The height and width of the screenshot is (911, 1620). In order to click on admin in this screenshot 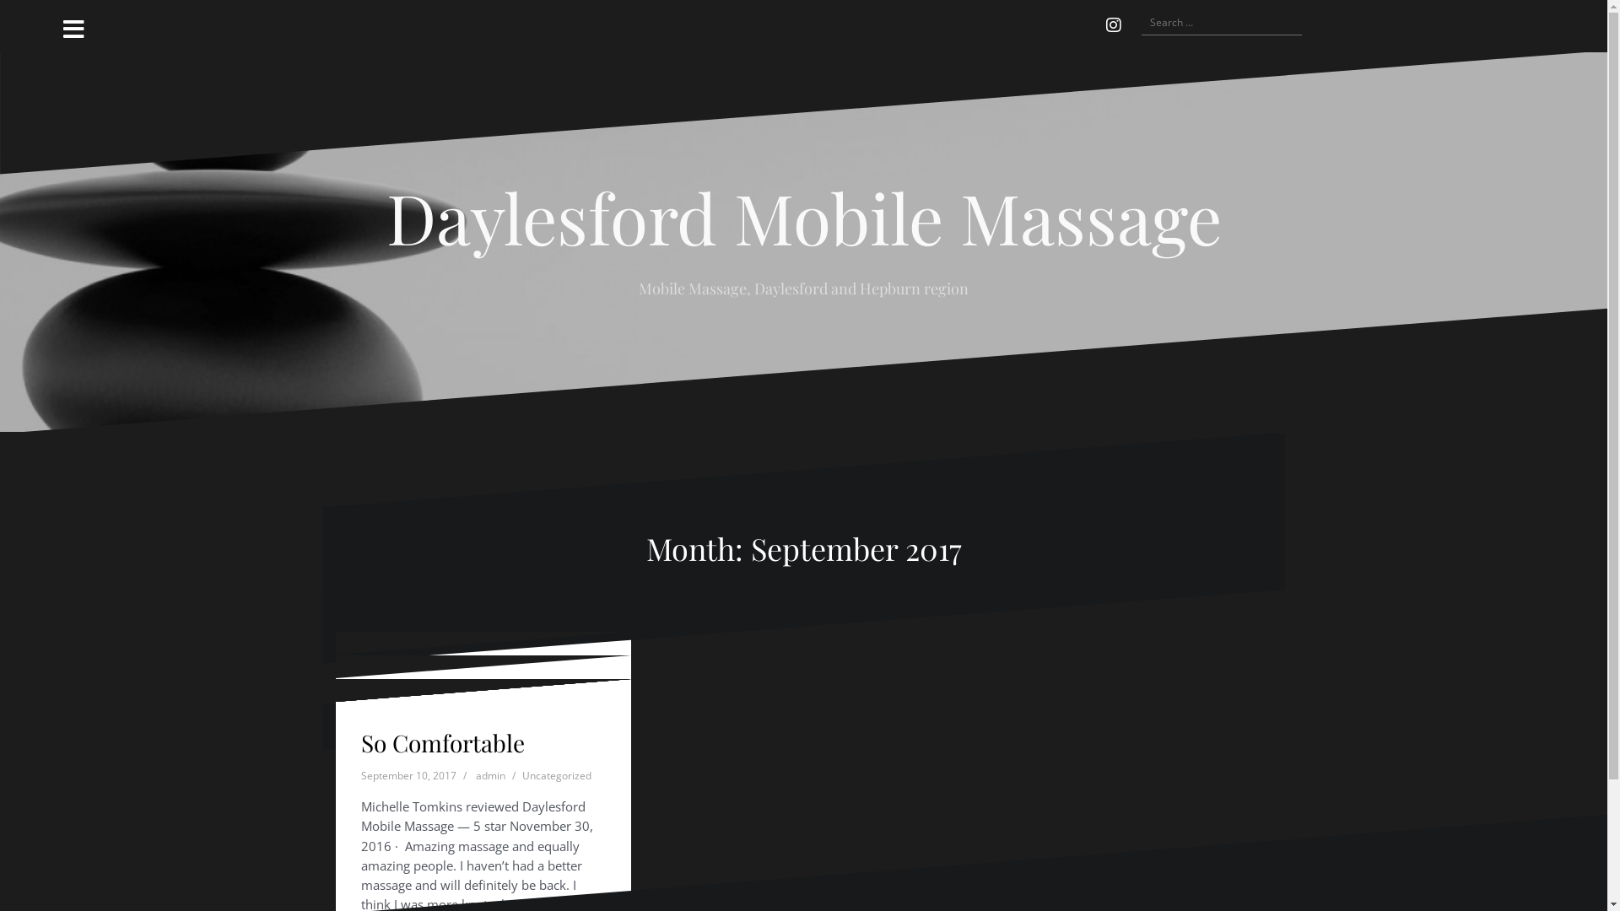, I will do `click(491, 801)`.